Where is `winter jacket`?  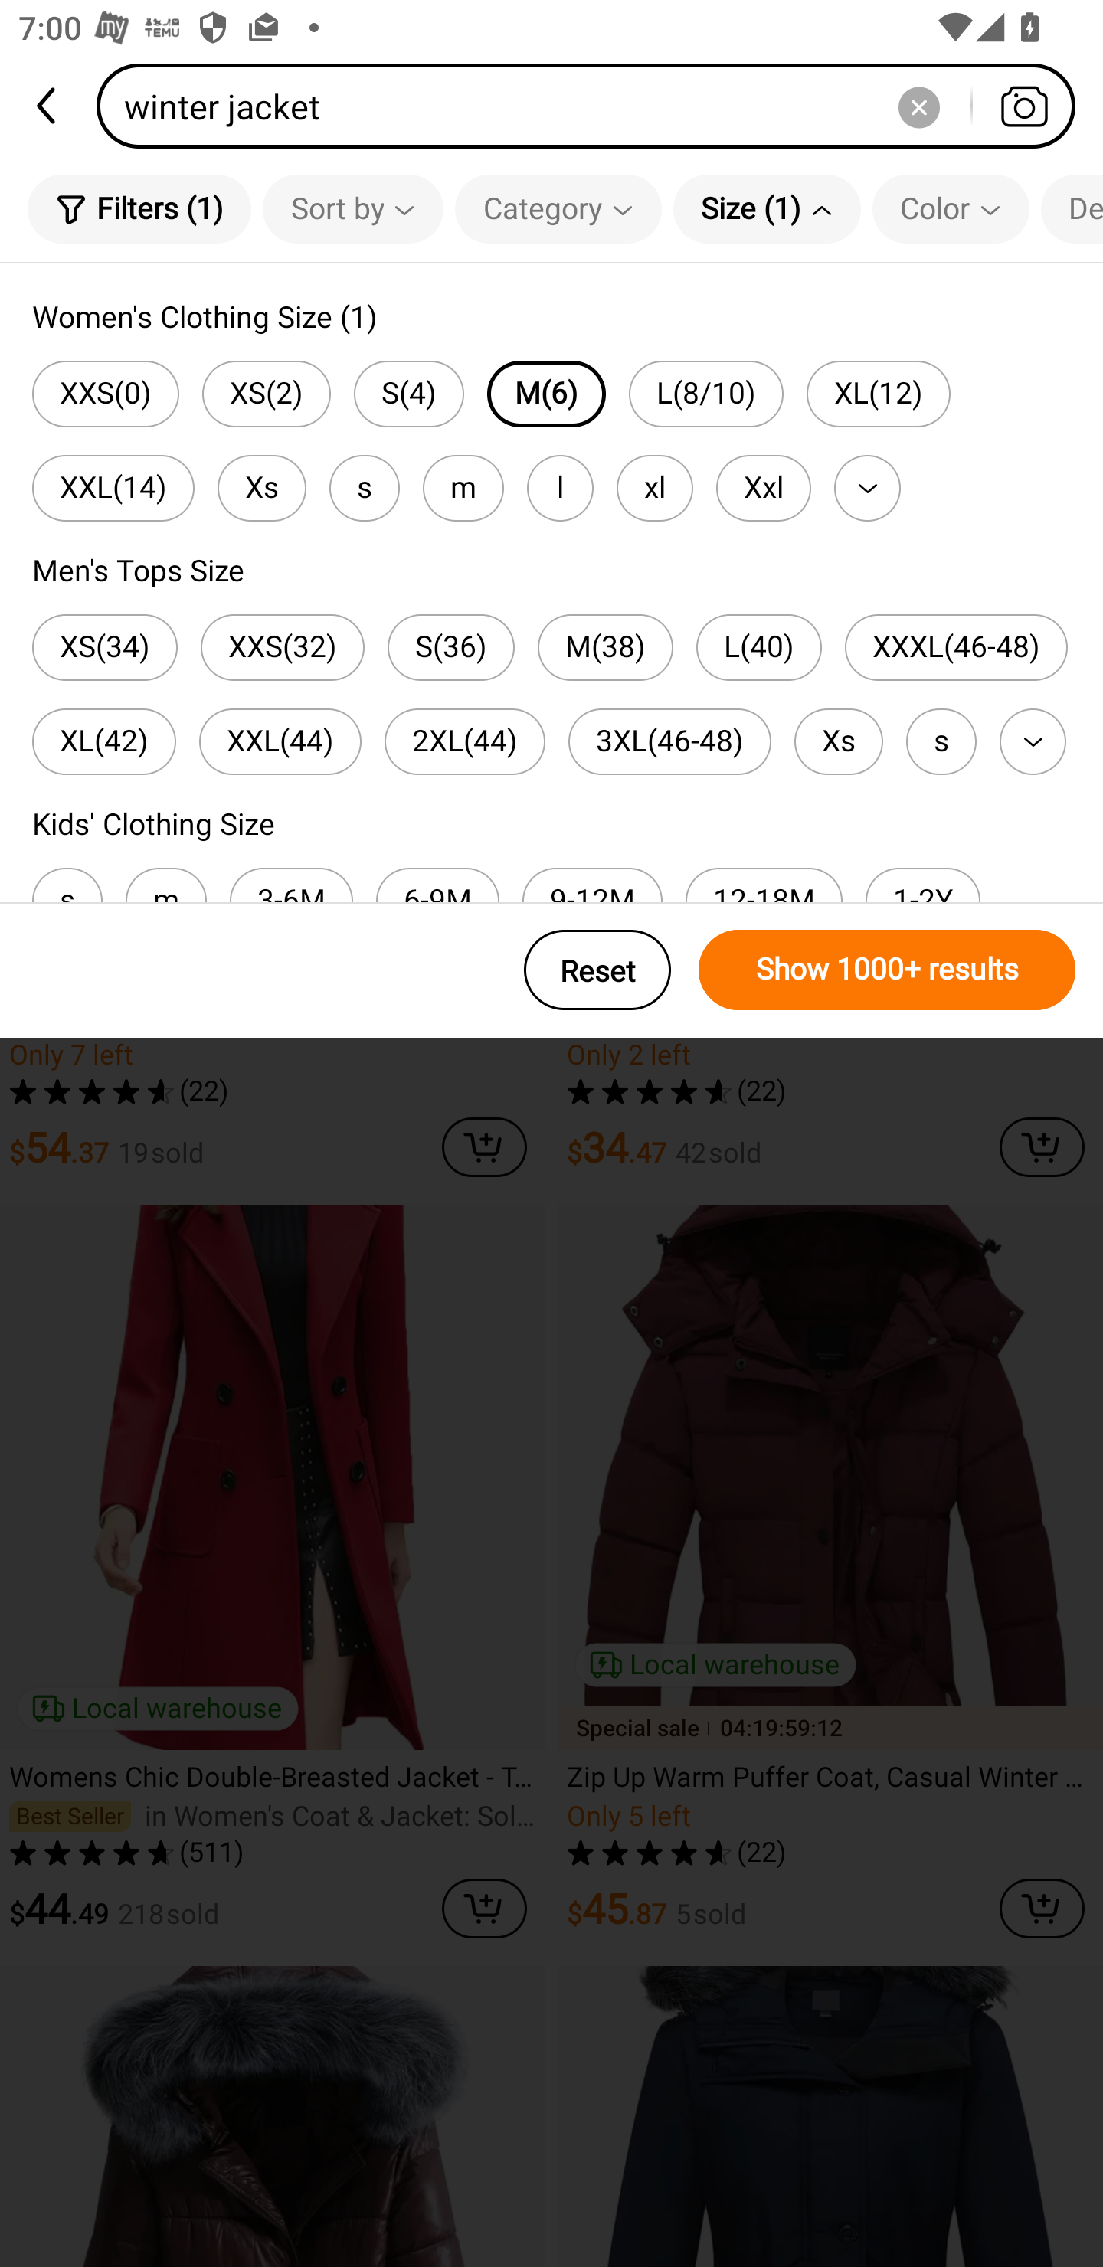 winter jacket is located at coordinates (594, 106).